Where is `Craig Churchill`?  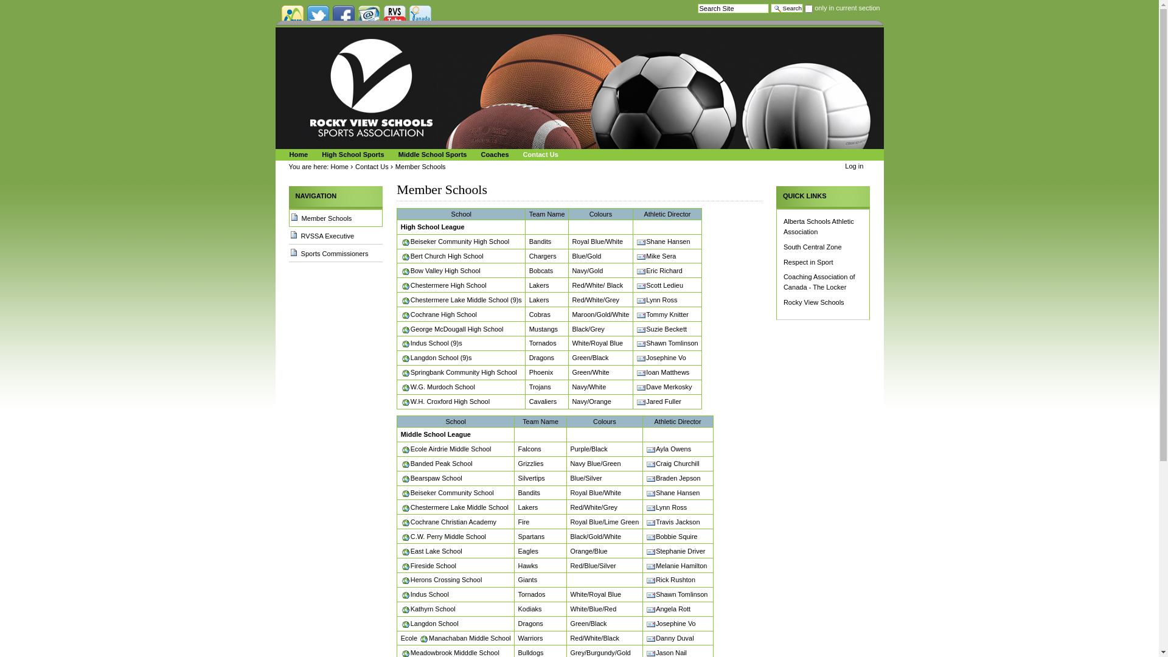 Craig Churchill is located at coordinates (673, 464).